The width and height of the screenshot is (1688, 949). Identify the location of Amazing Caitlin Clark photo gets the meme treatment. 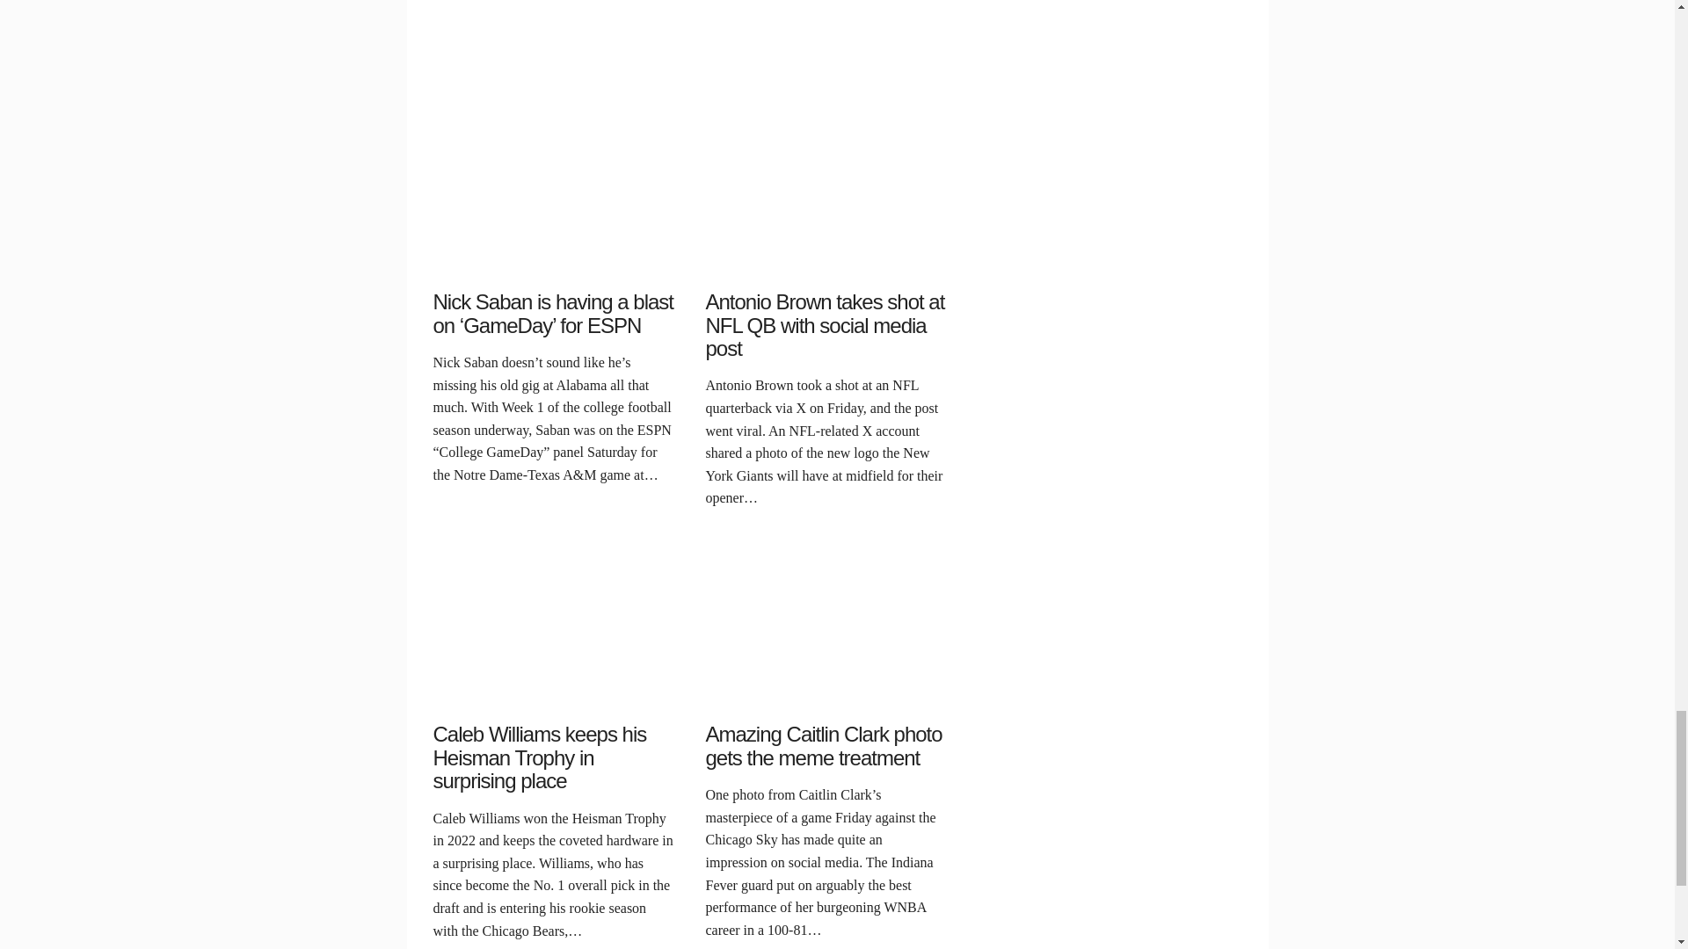
(828, 643).